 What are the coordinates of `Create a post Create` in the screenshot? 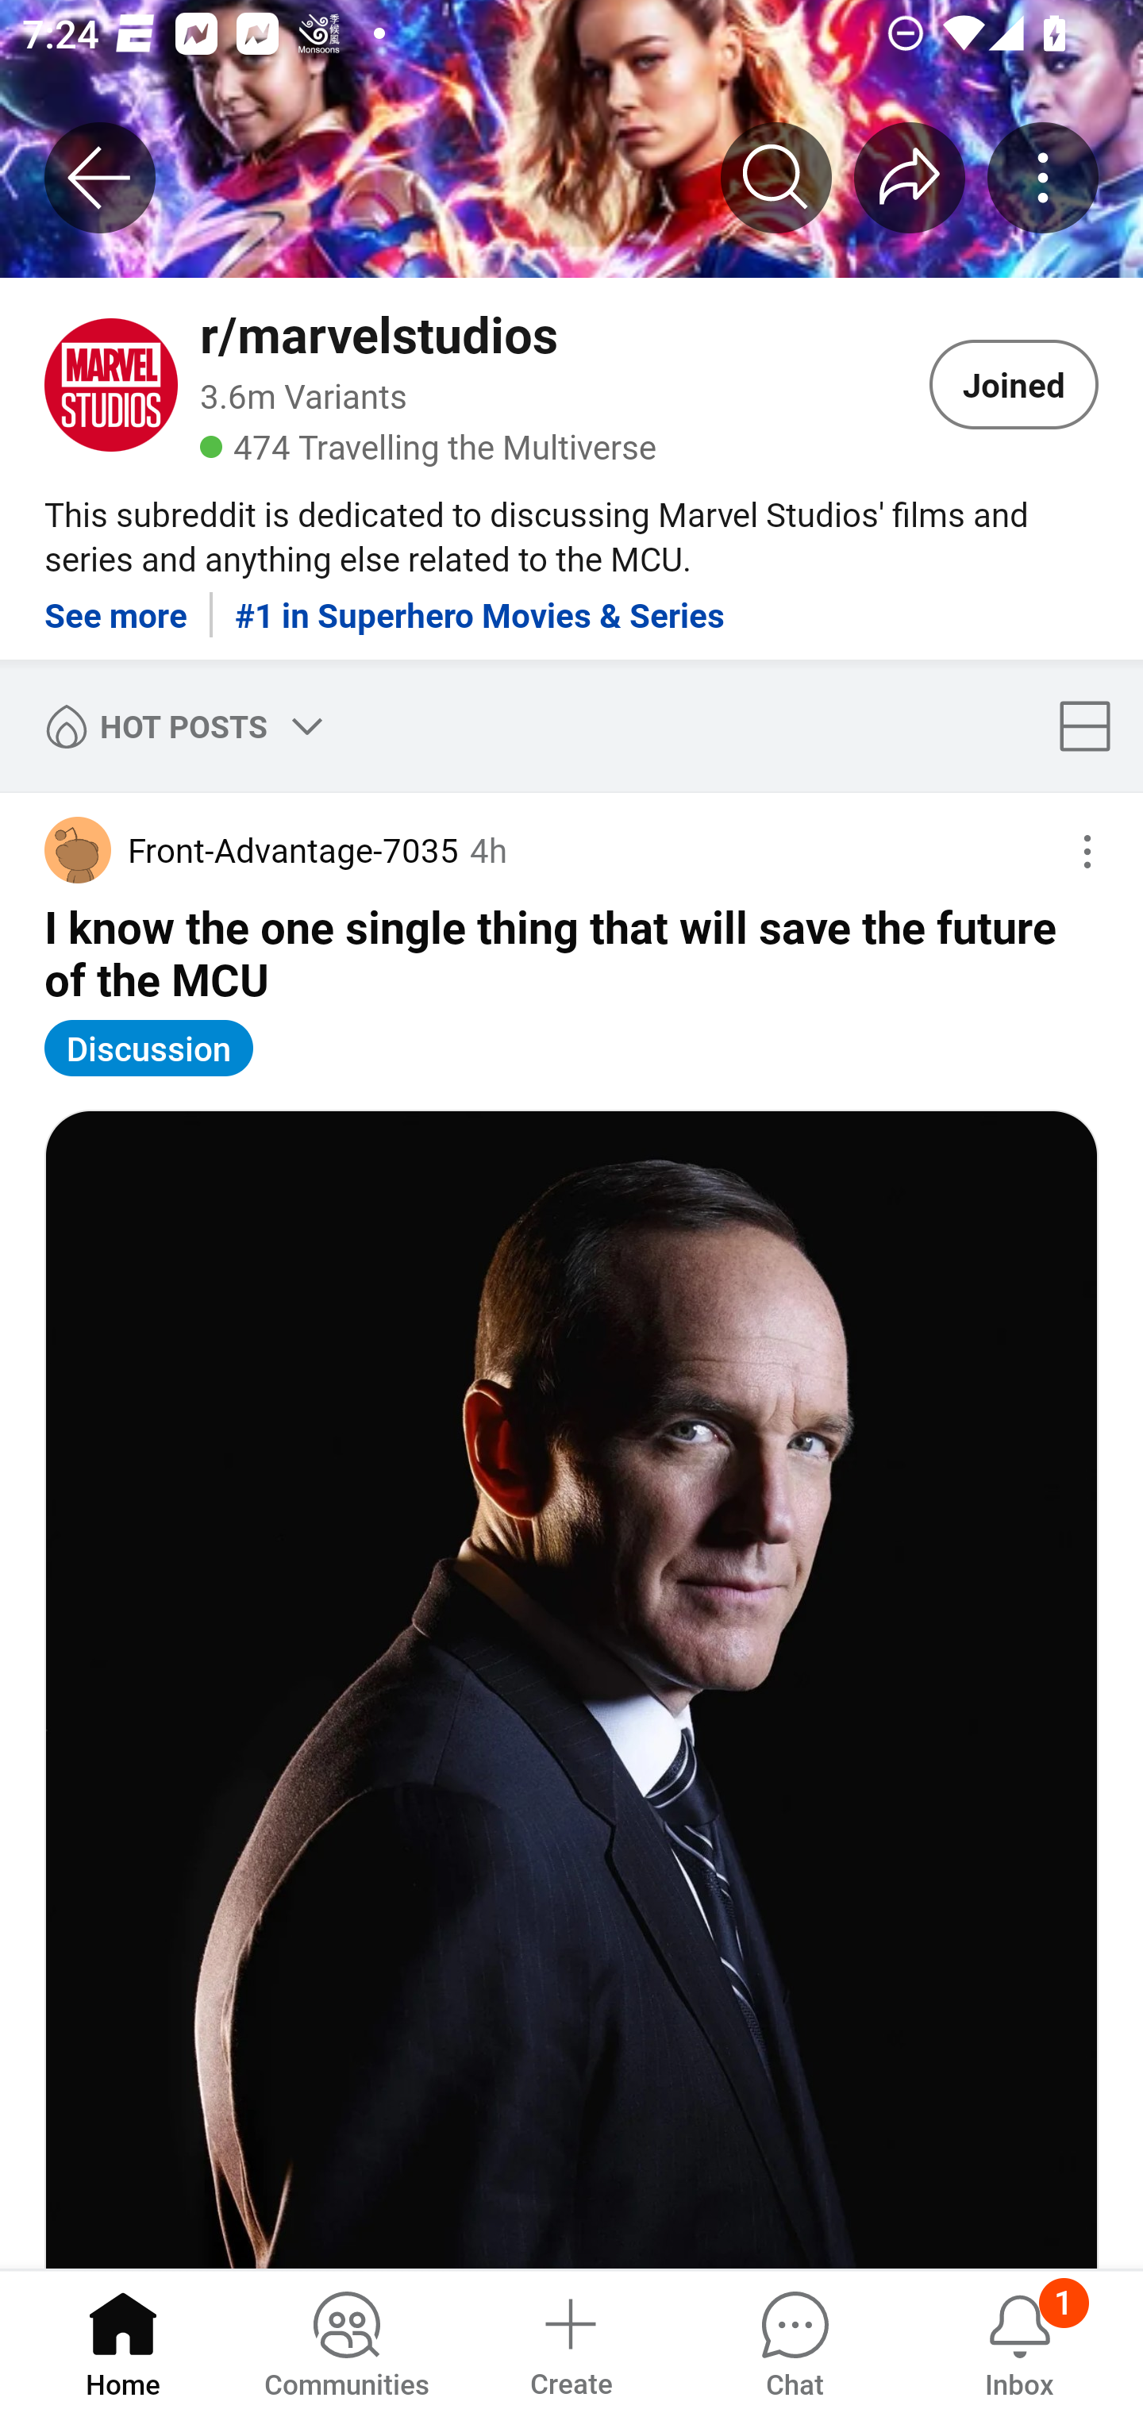 It's located at (570, 2340).